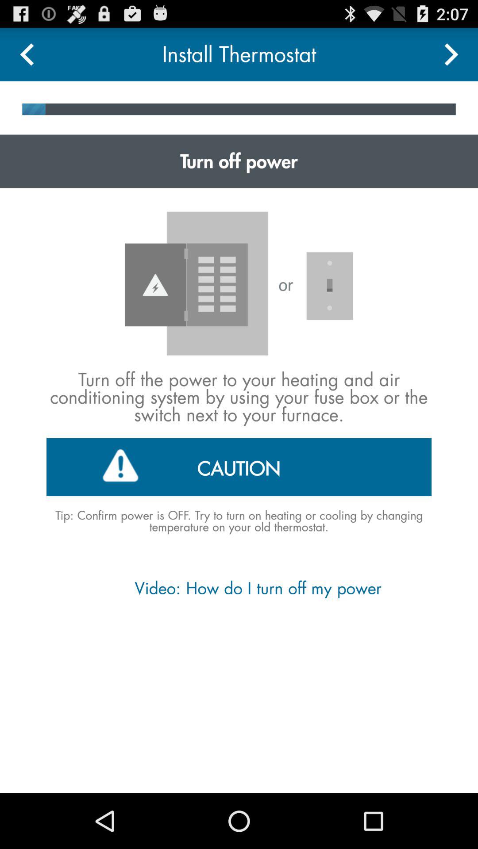  Describe the element at coordinates (451, 54) in the screenshot. I see `go to next` at that location.